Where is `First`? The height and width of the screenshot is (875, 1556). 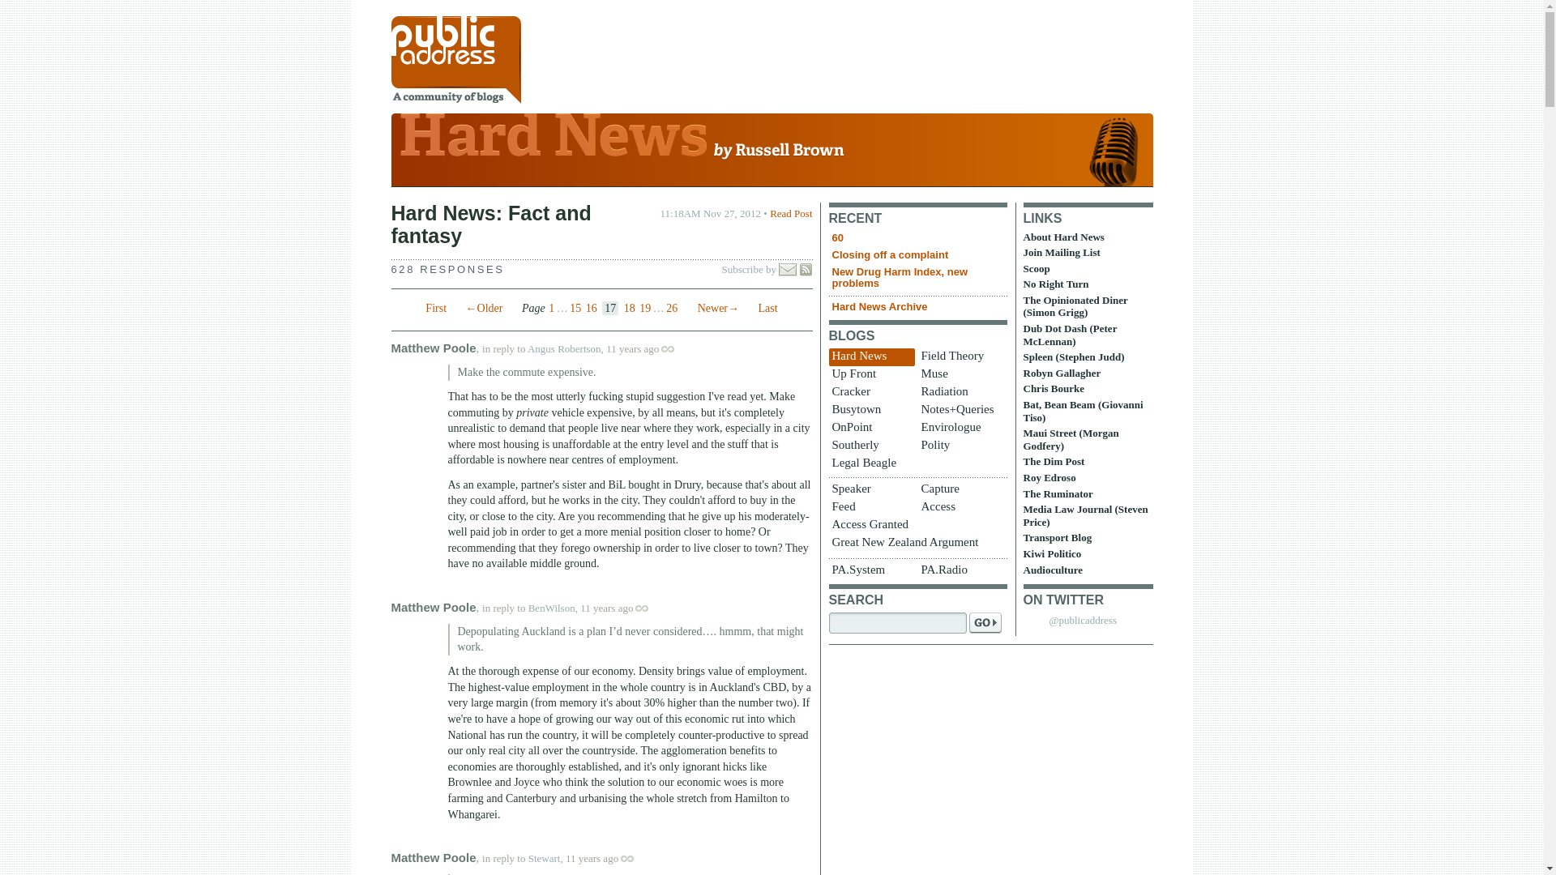 First is located at coordinates (436, 308).